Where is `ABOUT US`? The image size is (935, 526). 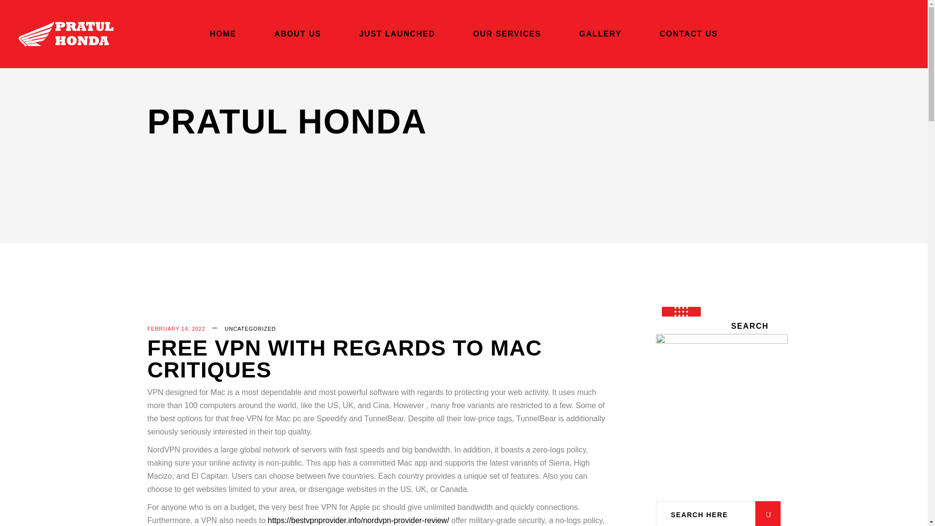
ABOUT US is located at coordinates (297, 34).